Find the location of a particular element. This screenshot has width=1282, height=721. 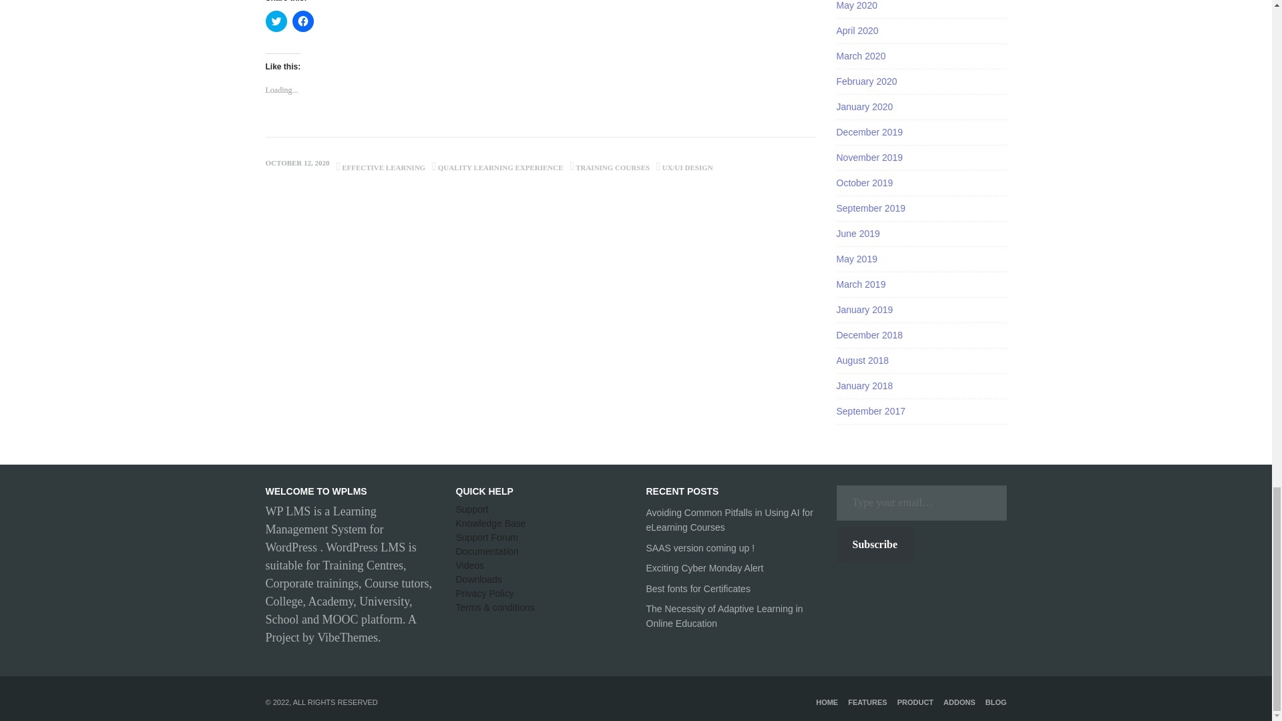

Click to share on Facebook is located at coordinates (303, 21).